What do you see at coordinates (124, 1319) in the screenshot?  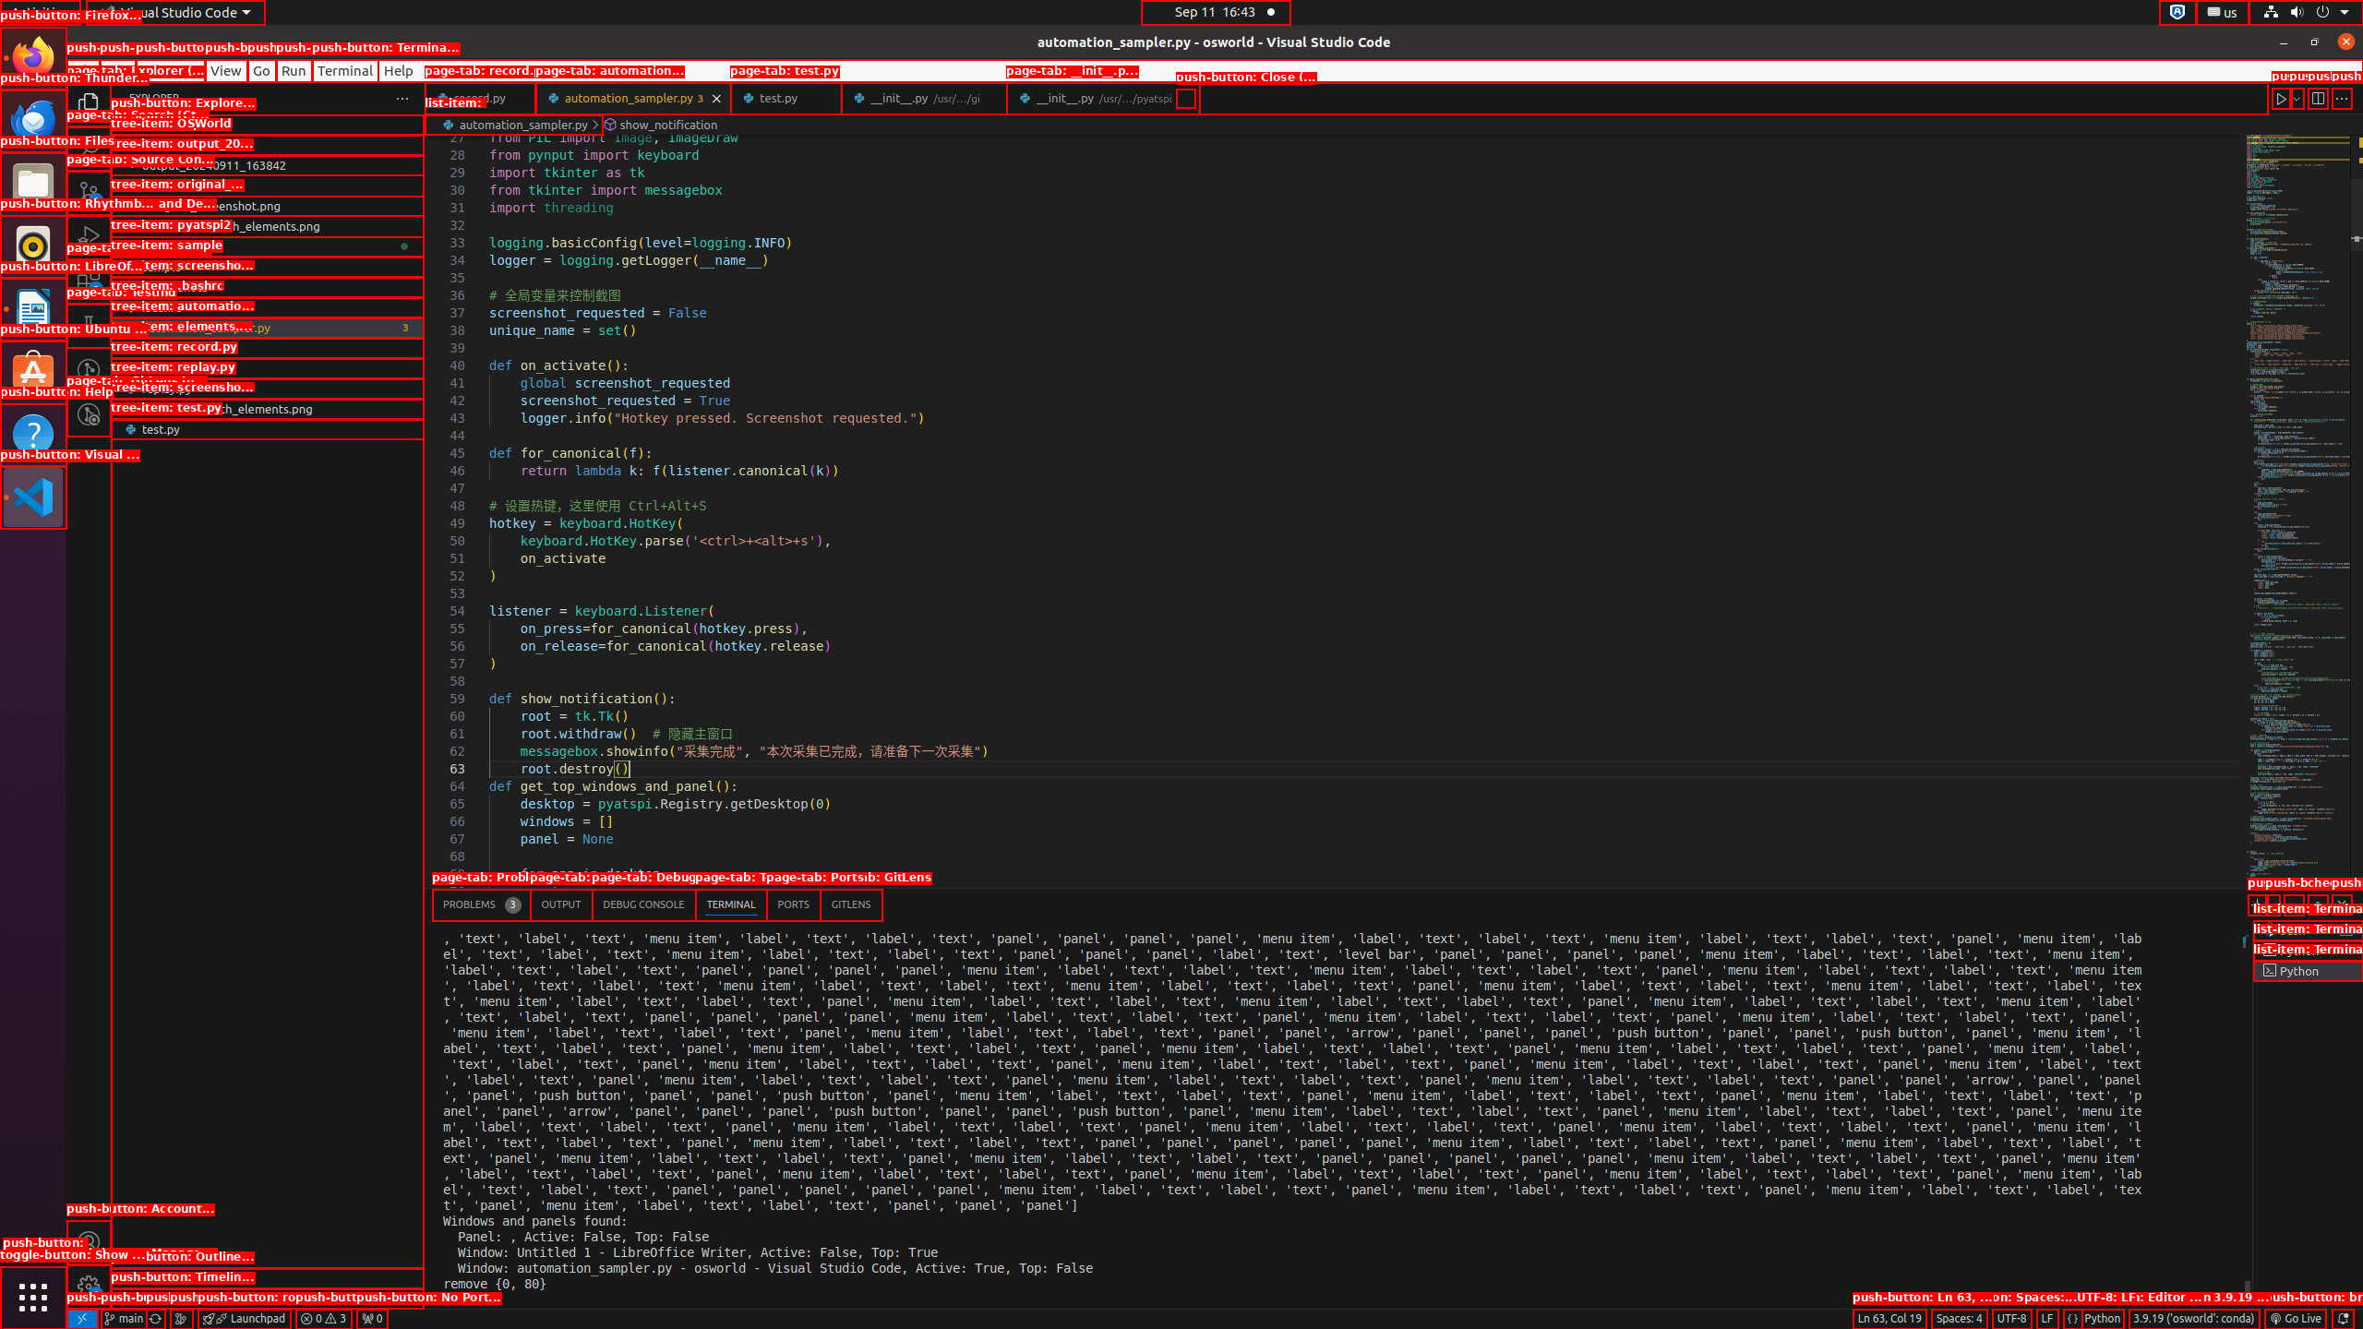 I see `OSWorld (Git) - main, Checkout Branch/Tag...` at bounding box center [124, 1319].